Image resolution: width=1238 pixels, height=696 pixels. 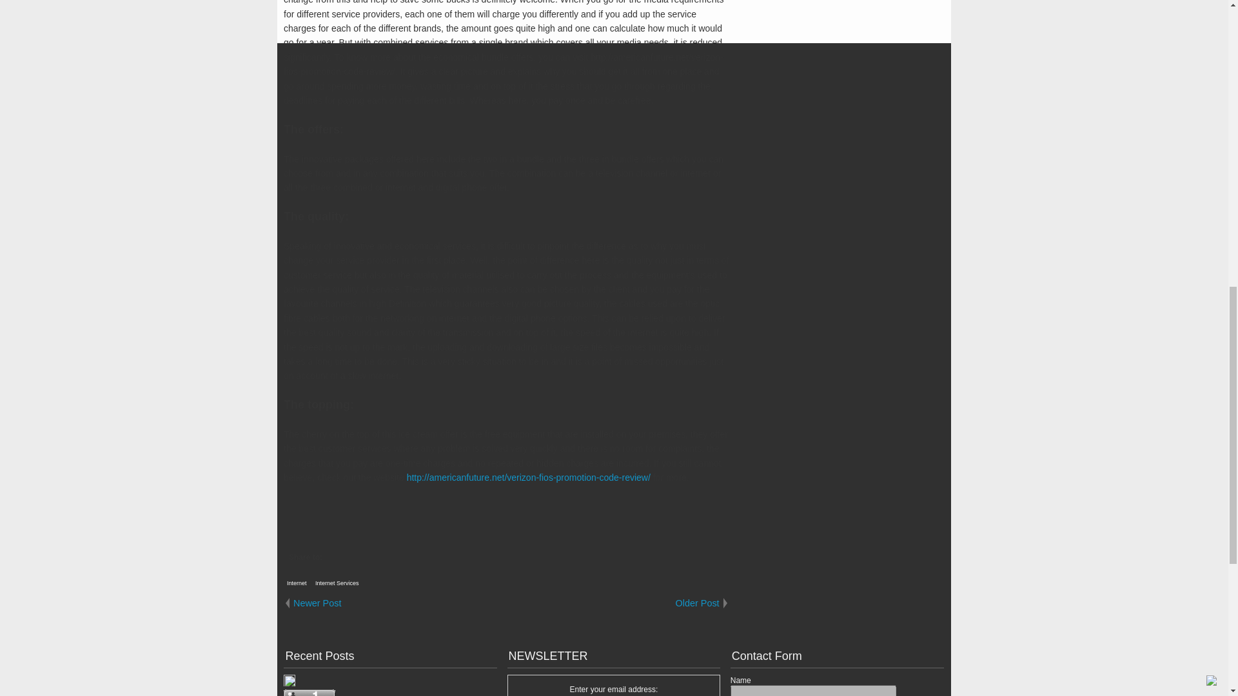 What do you see at coordinates (395, 603) in the screenshot?
I see `Newer Post` at bounding box center [395, 603].